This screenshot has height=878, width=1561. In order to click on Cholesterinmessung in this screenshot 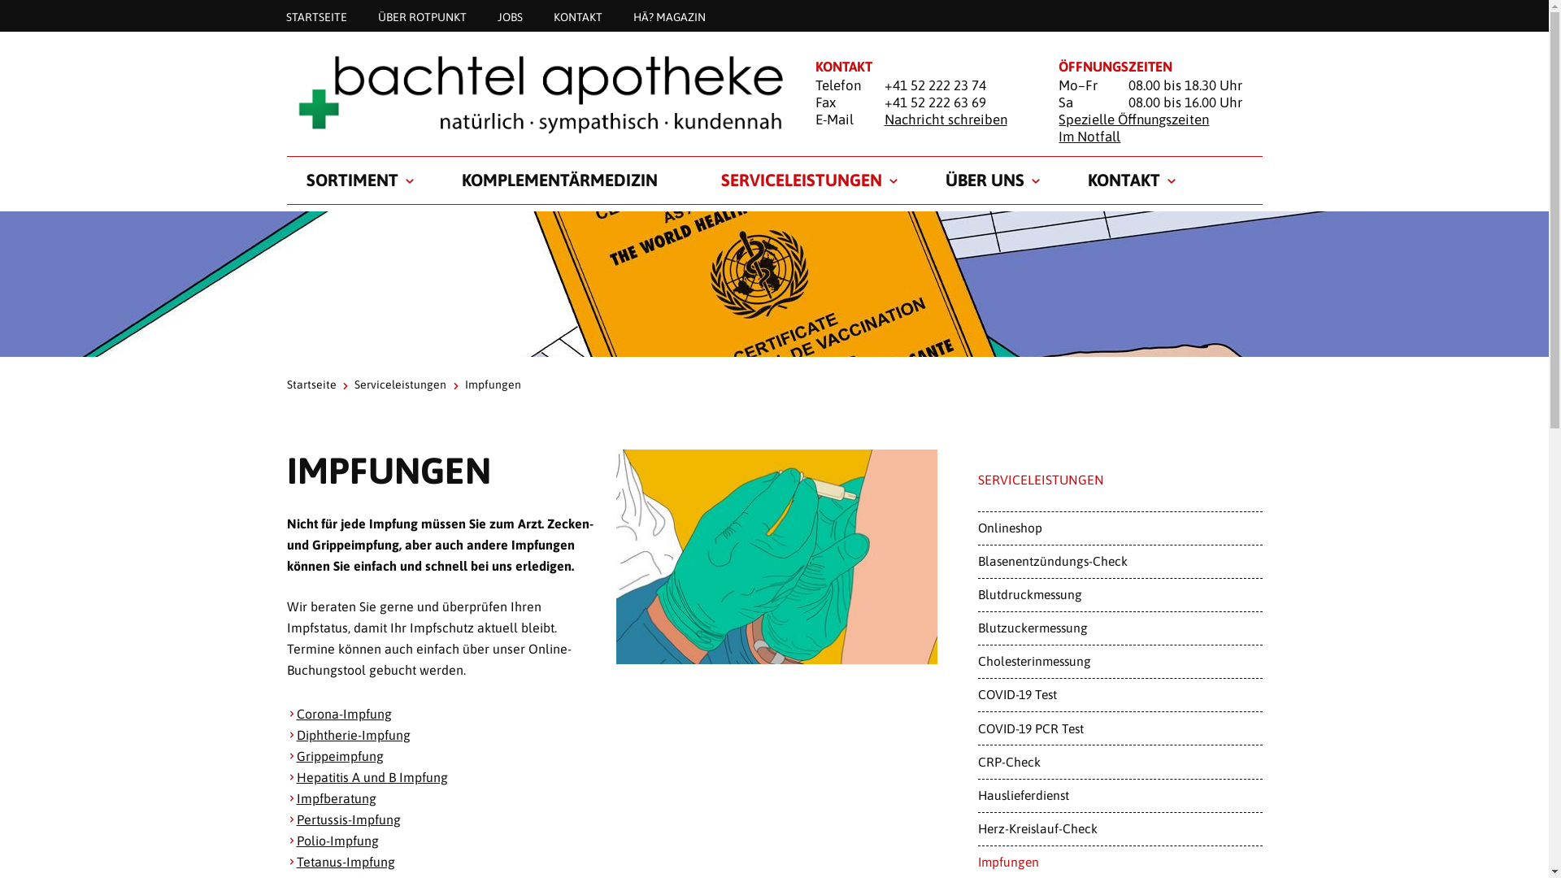, I will do `click(1120, 662)`.